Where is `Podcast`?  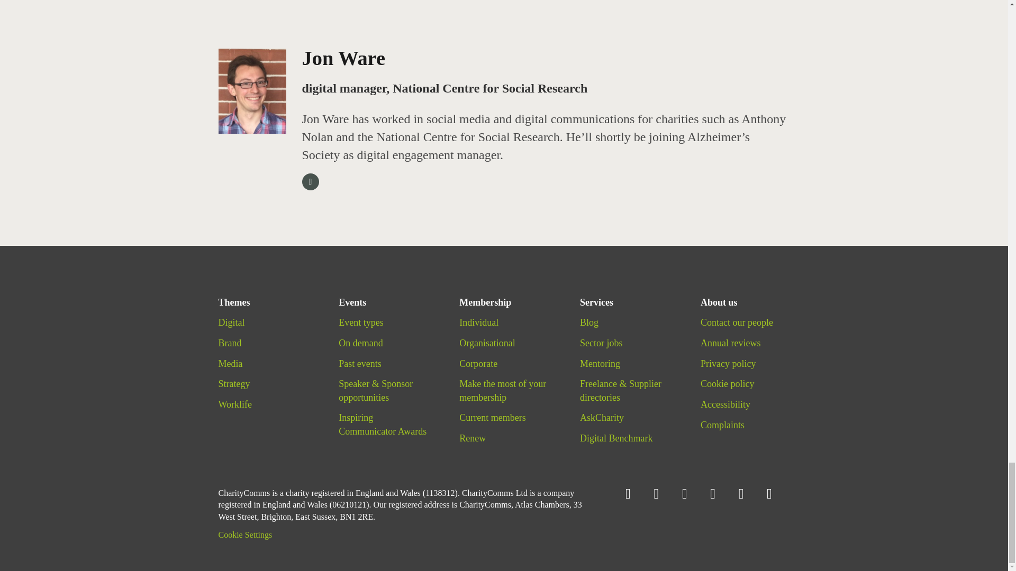 Podcast is located at coordinates (634, 494).